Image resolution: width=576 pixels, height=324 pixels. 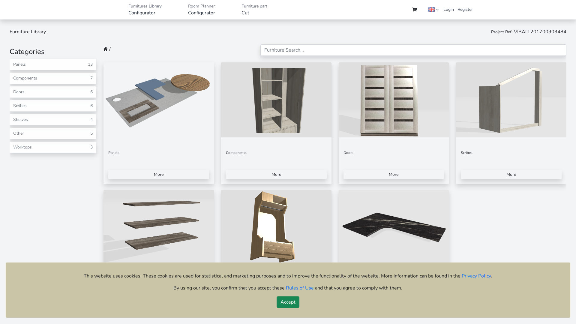 What do you see at coordinates (288, 302) in the screenshot?
I see `Accept` at bounding box center [288, 302].